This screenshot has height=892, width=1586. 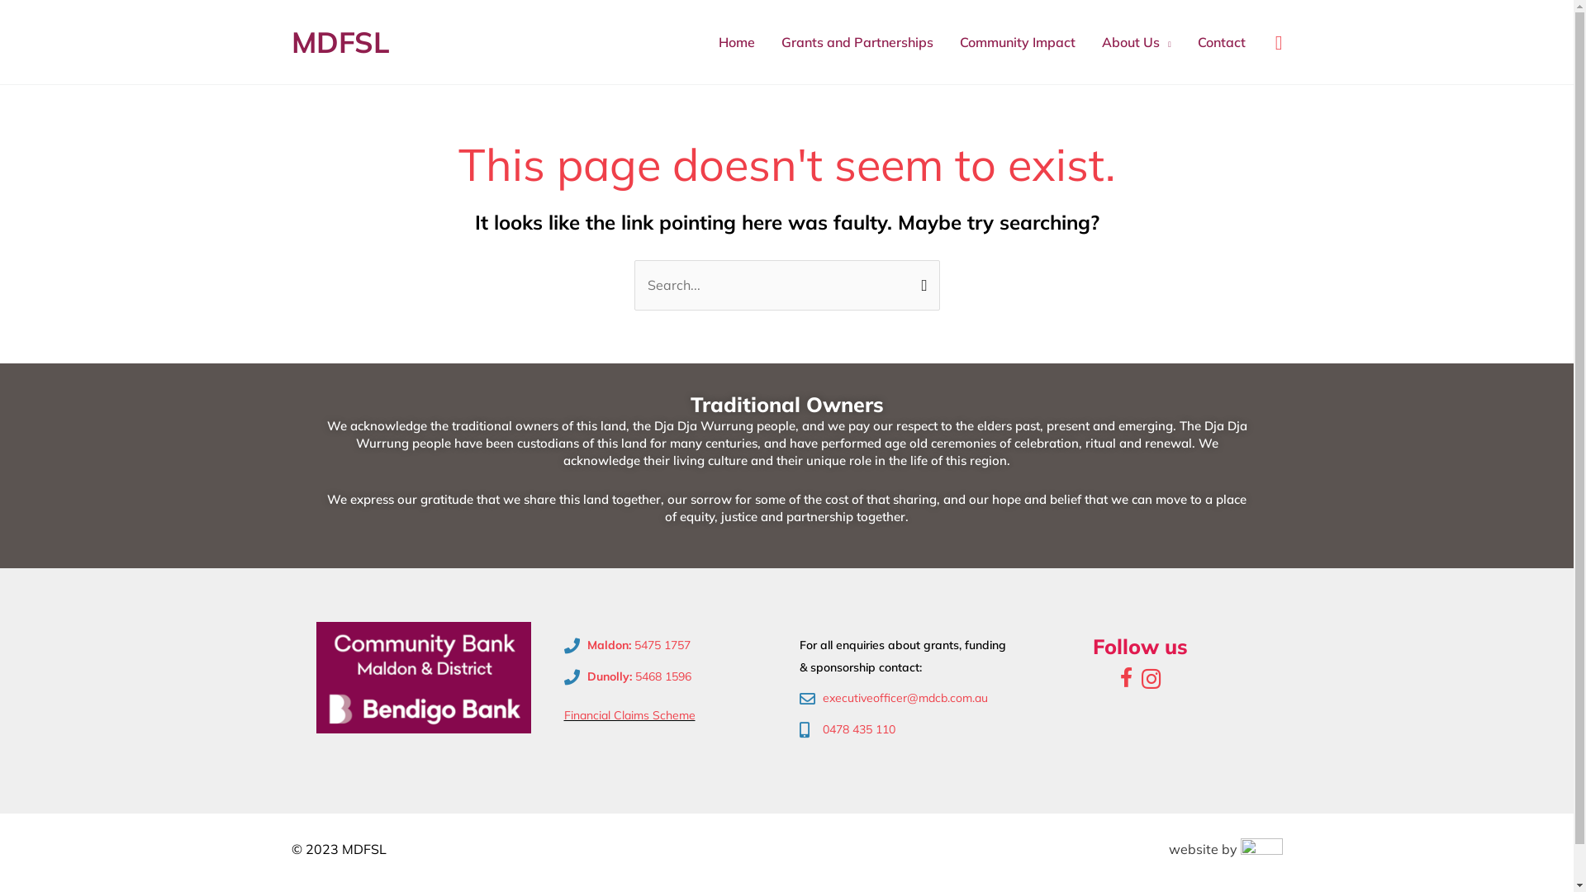 I want to click on About Us, so click(x=1137, y=42).